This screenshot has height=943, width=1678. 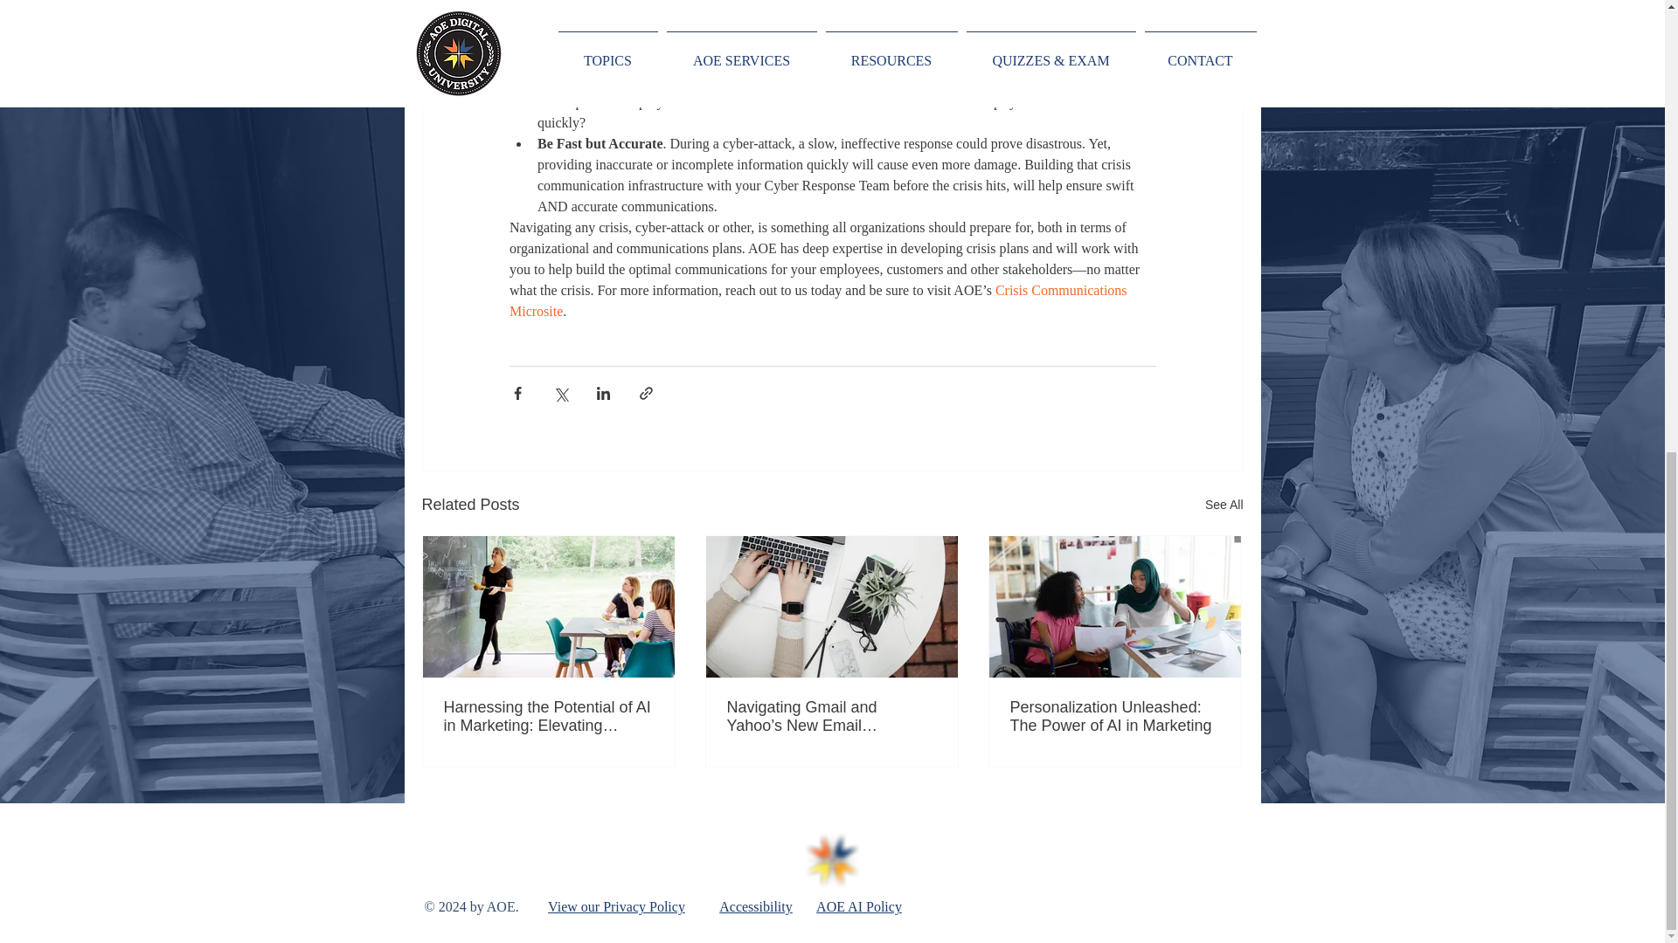 What do you see at coordinates (755, 906) in the screenshot?
I see `Accessibility` at bounding box center [755, 906].